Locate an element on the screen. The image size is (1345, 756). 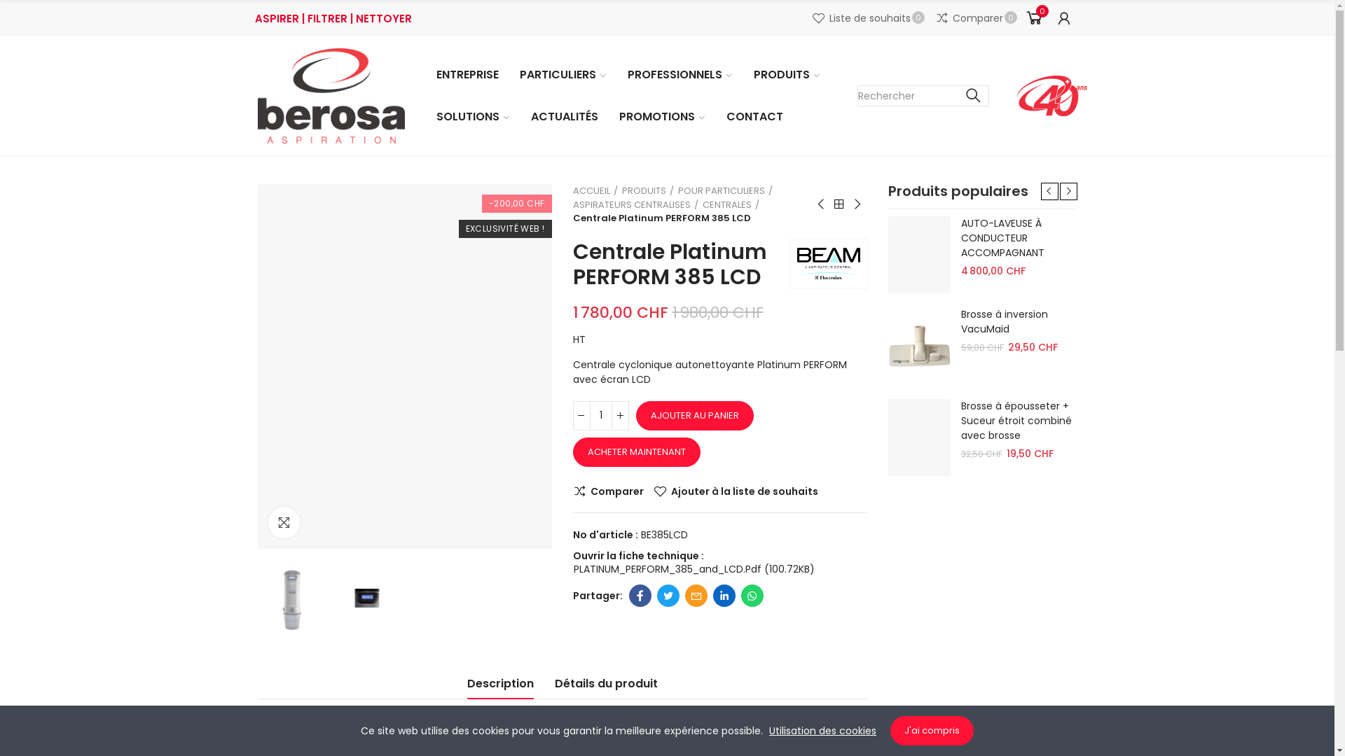
CENTRALES is located at coordinates (730, 204).